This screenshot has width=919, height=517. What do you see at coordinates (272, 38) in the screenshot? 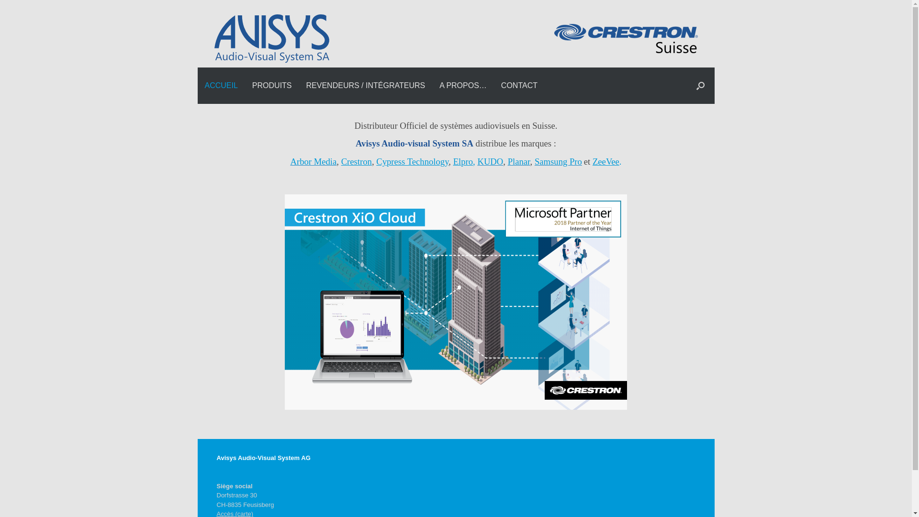
I see `Avisys` at bounding box center [272, 38].